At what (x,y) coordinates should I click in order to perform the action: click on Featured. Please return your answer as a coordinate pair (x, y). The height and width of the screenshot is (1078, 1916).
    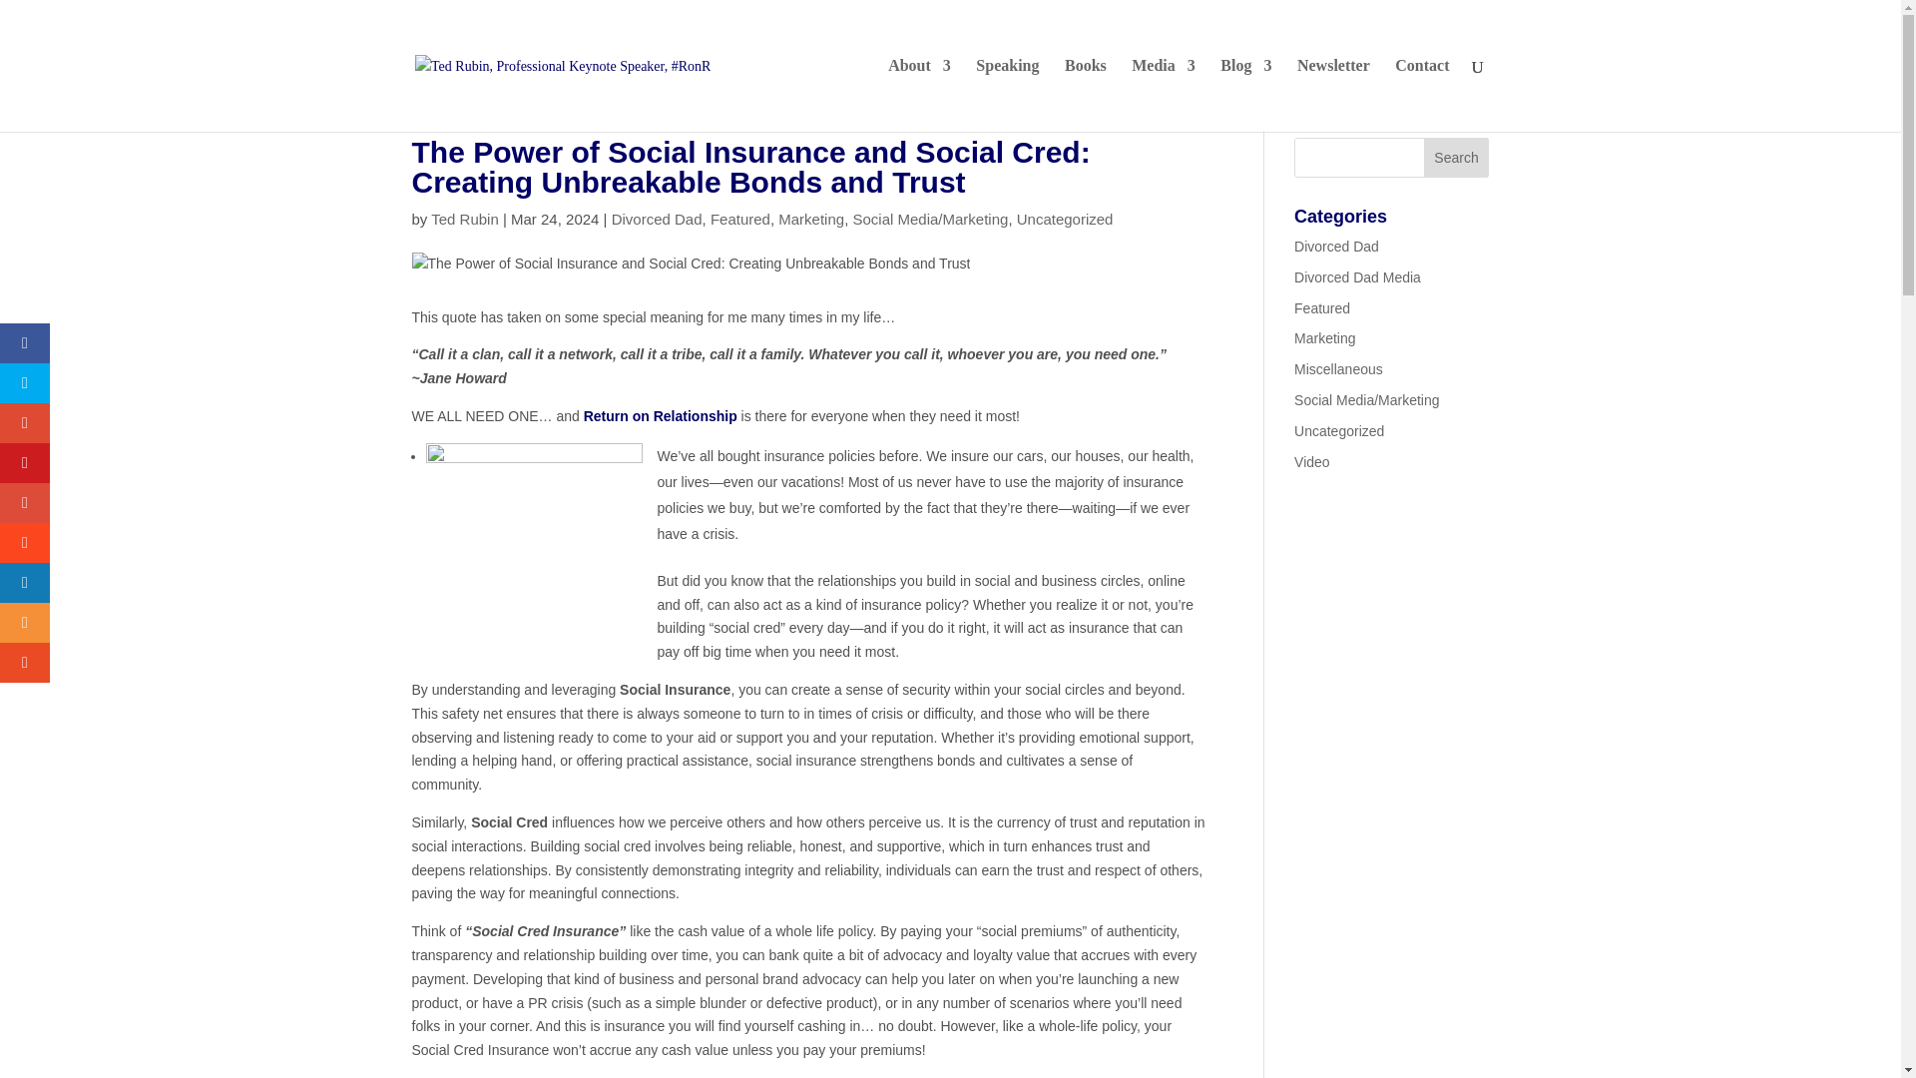
    Looking at the image, I should click on (740, 218).